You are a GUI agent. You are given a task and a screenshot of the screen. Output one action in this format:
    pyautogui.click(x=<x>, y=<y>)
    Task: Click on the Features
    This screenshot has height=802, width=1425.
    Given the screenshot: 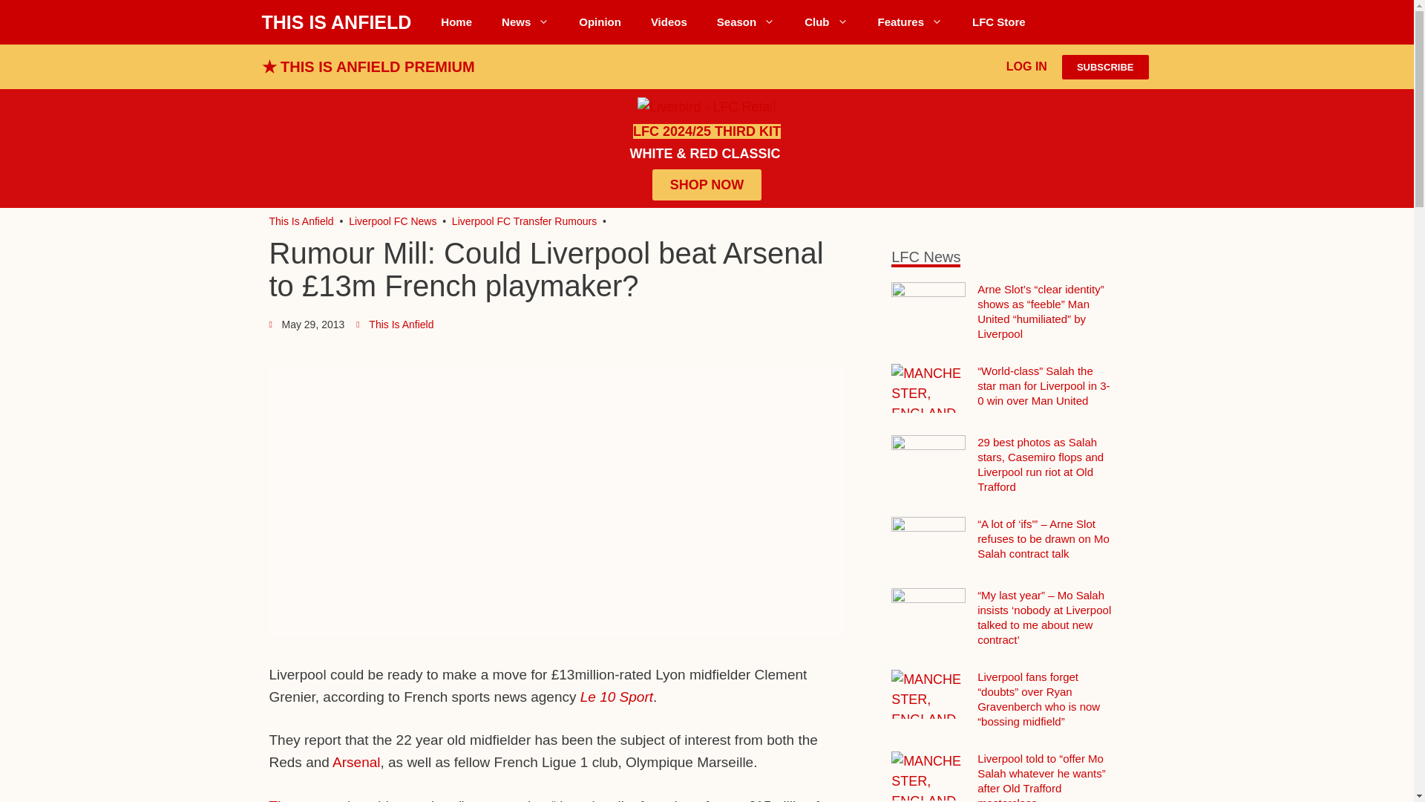 What is the action you would take?
    pyautogui.click(x=910, y=22)
    